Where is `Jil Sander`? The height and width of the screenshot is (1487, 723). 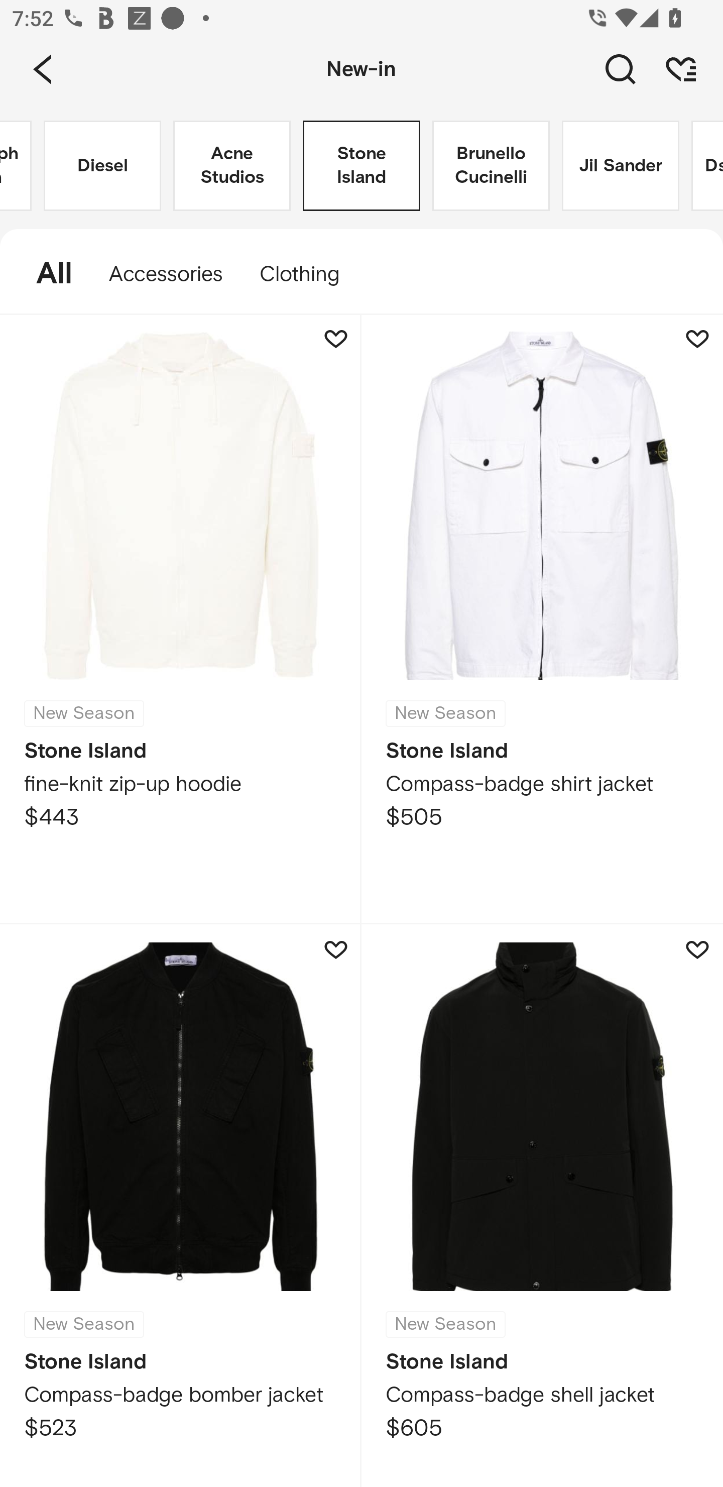 Jil Sander is located at coordinates (621, 166).